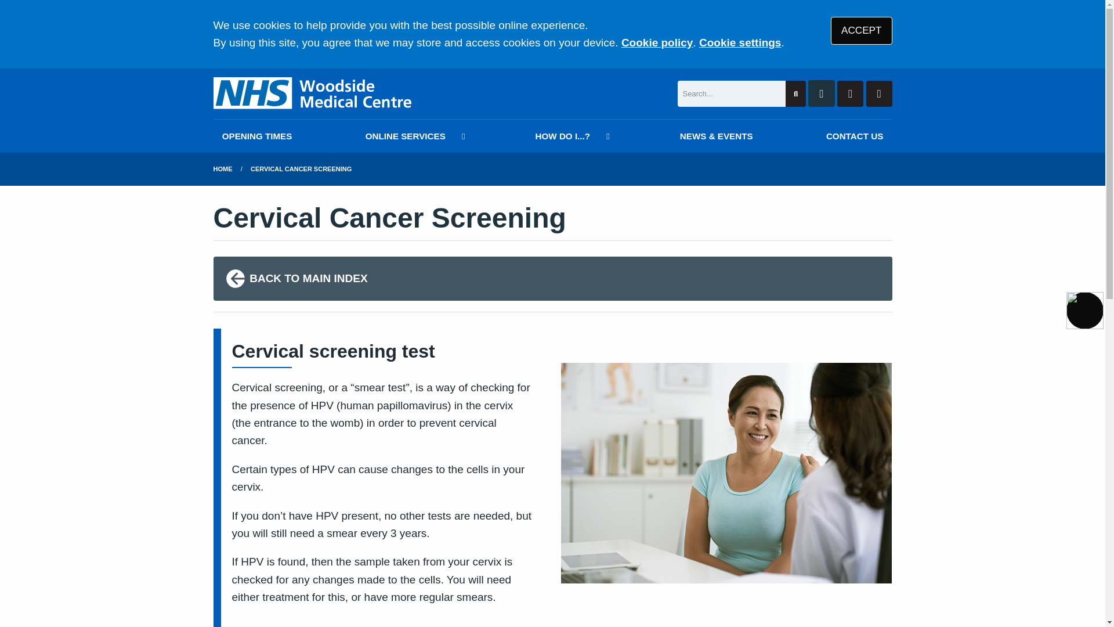  What do you see at coordinates (861, 30) in the screenshot?
I see `ACCEPT` at bounding box center [861, 30].